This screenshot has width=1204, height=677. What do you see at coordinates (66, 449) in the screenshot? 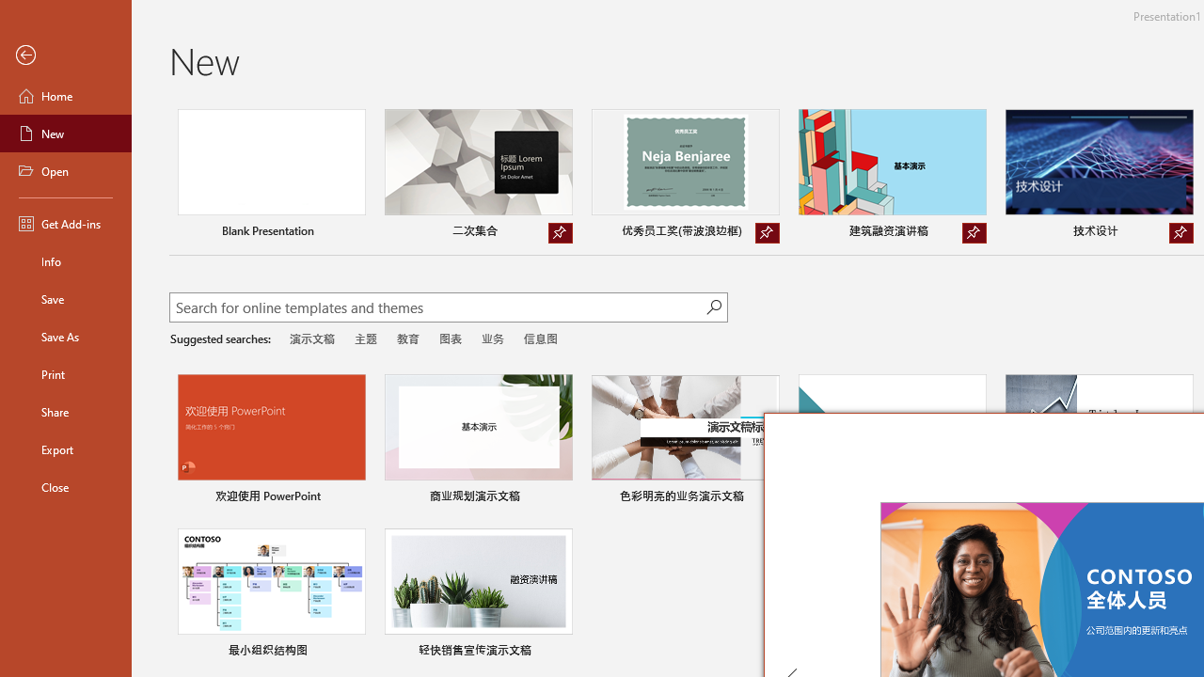
I see `Export` at bounding box center [66, 449].